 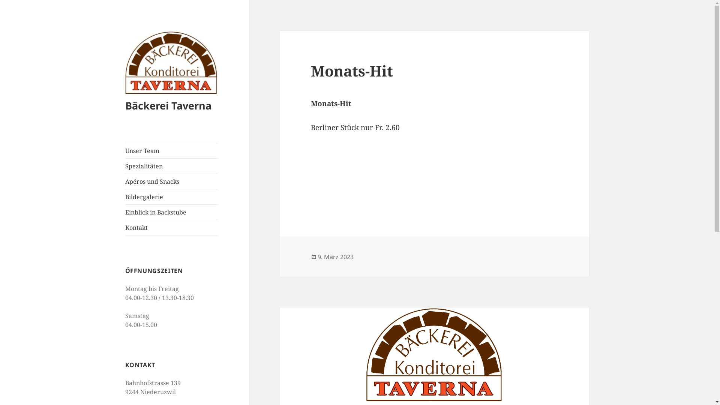 What do you see at coordinates (172, 197) in the screenshot?
I see `Bildergalerie` at bounding box center [172, 197].